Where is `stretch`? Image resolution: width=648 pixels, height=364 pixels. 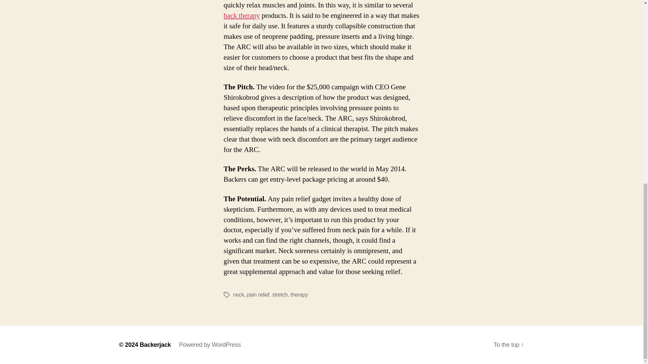
stretch is located at coordinates (280, 295).